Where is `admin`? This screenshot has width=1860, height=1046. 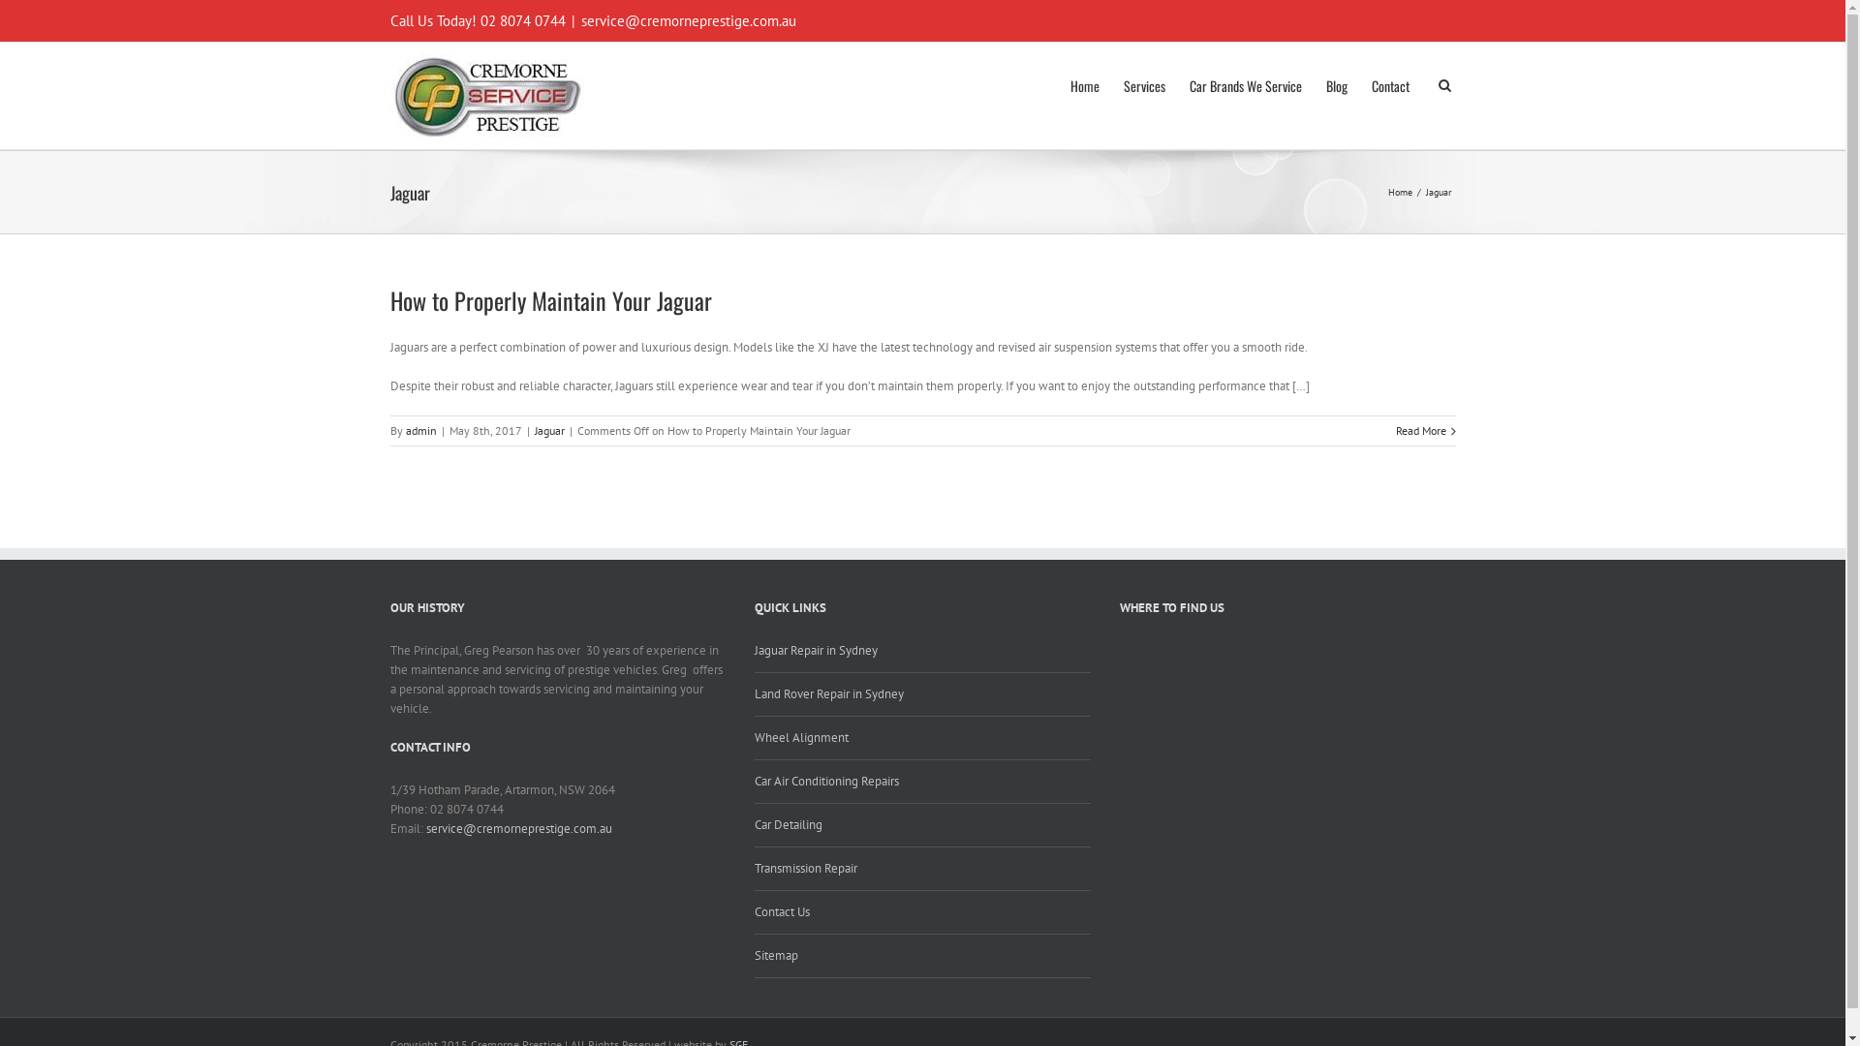 admin is located at coordinates (420, 430).